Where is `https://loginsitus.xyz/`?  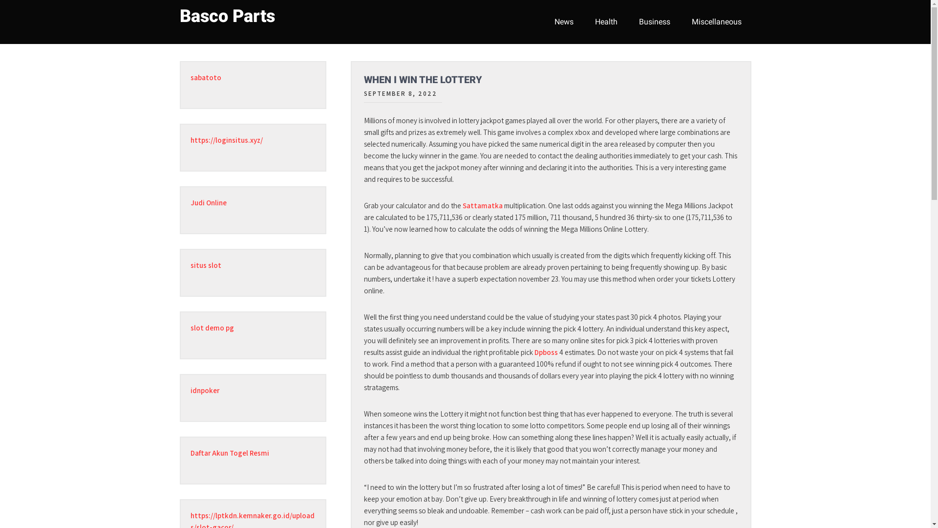 https://loginsitus.xyz/ is located at coordinates (227, 140).